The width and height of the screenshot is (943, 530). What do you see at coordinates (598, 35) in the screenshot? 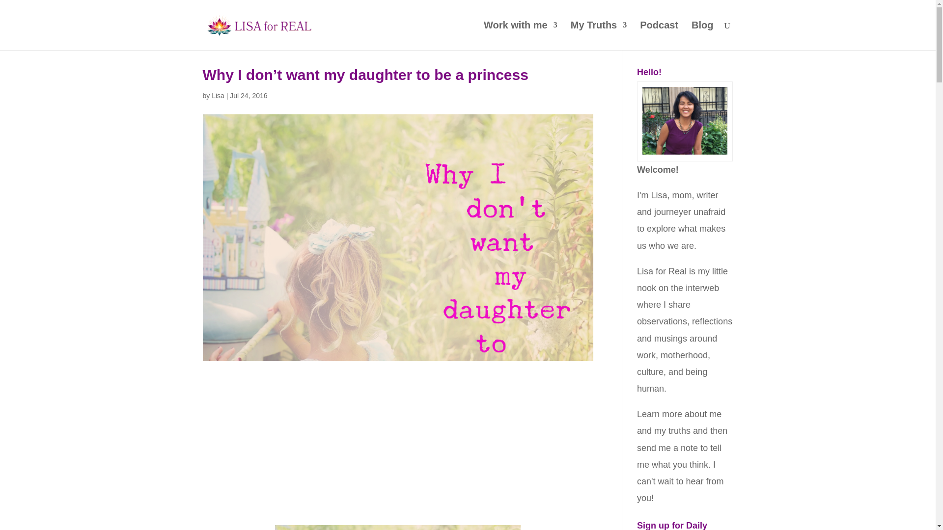
I see `My Truths` at bounding box center [598, 35].